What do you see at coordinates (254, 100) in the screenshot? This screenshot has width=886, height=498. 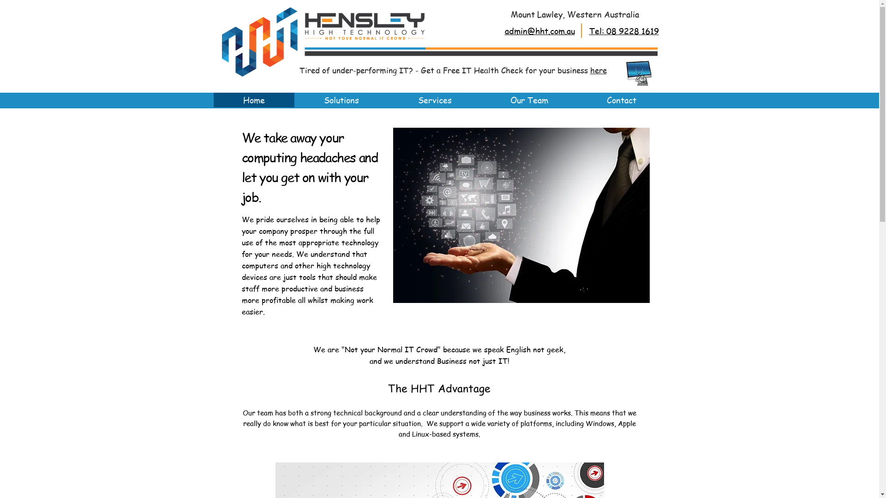 I see `Home` at bounding box center [254, 100].